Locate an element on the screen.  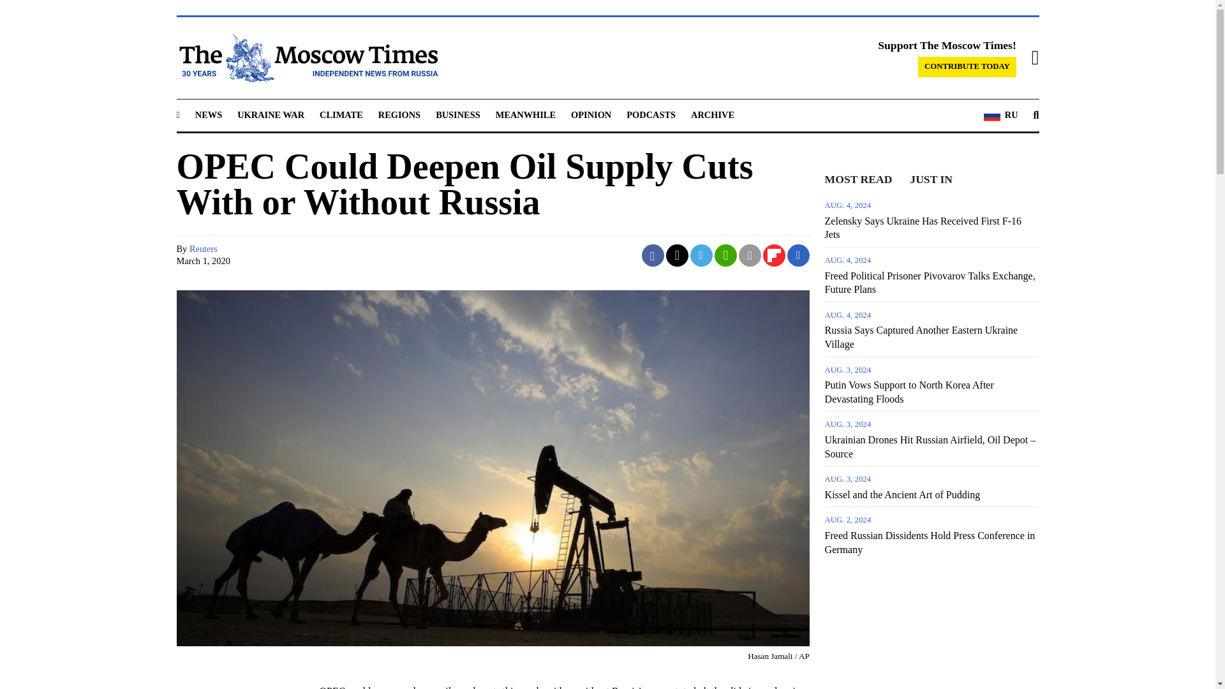
REGIONS is located at coordinates (399, 114).